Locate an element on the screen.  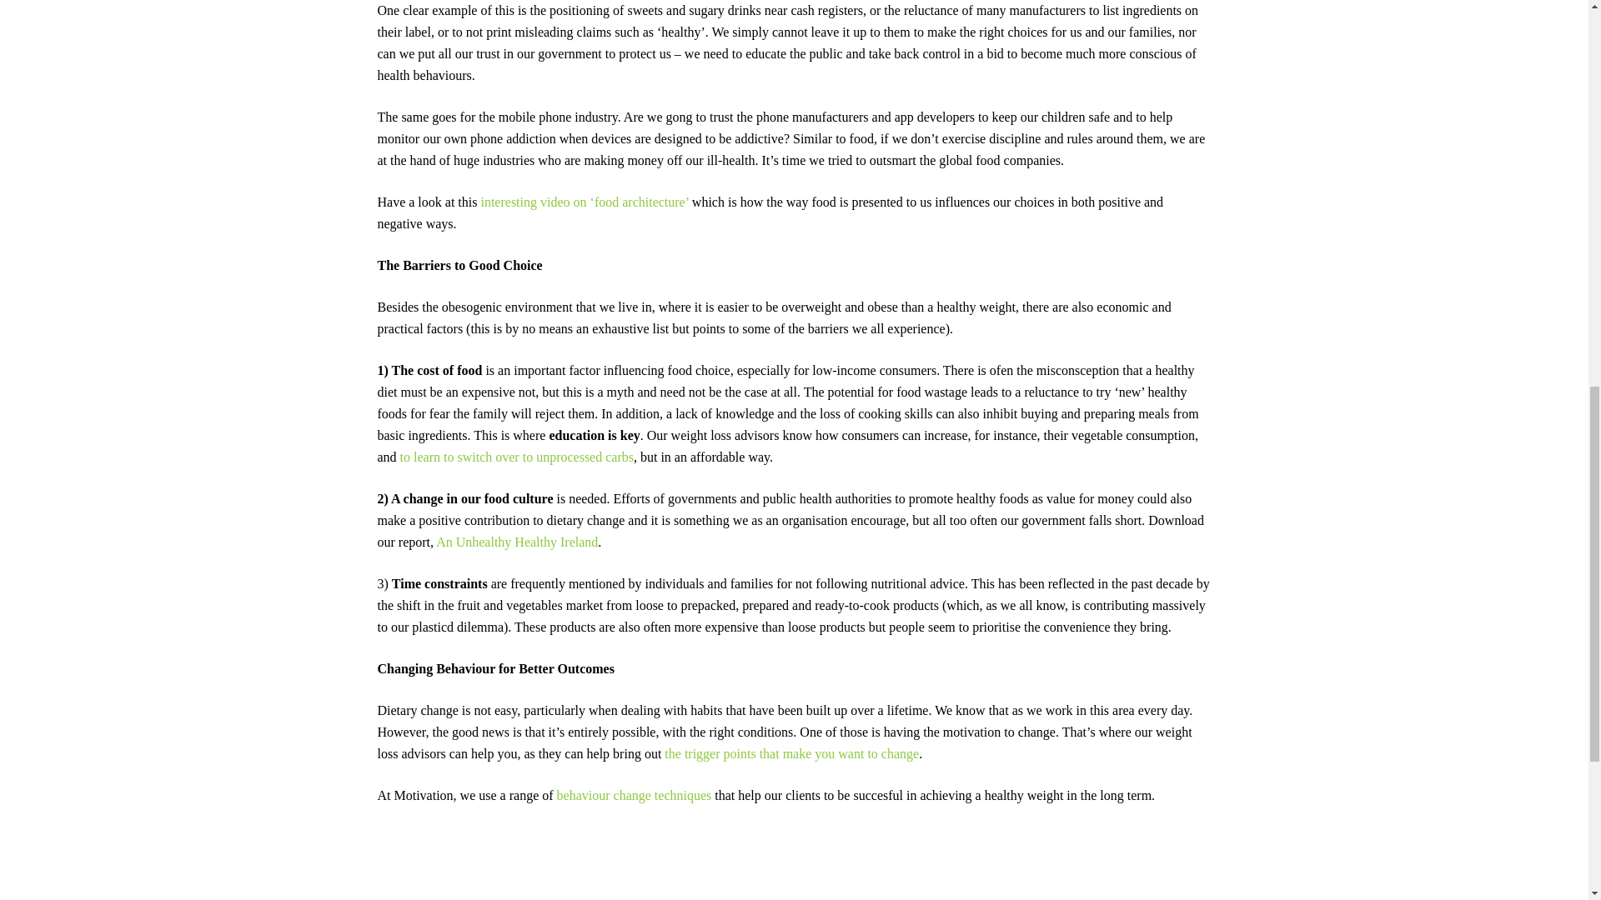
behaviour change techniques is located at coordinates (635, 795).